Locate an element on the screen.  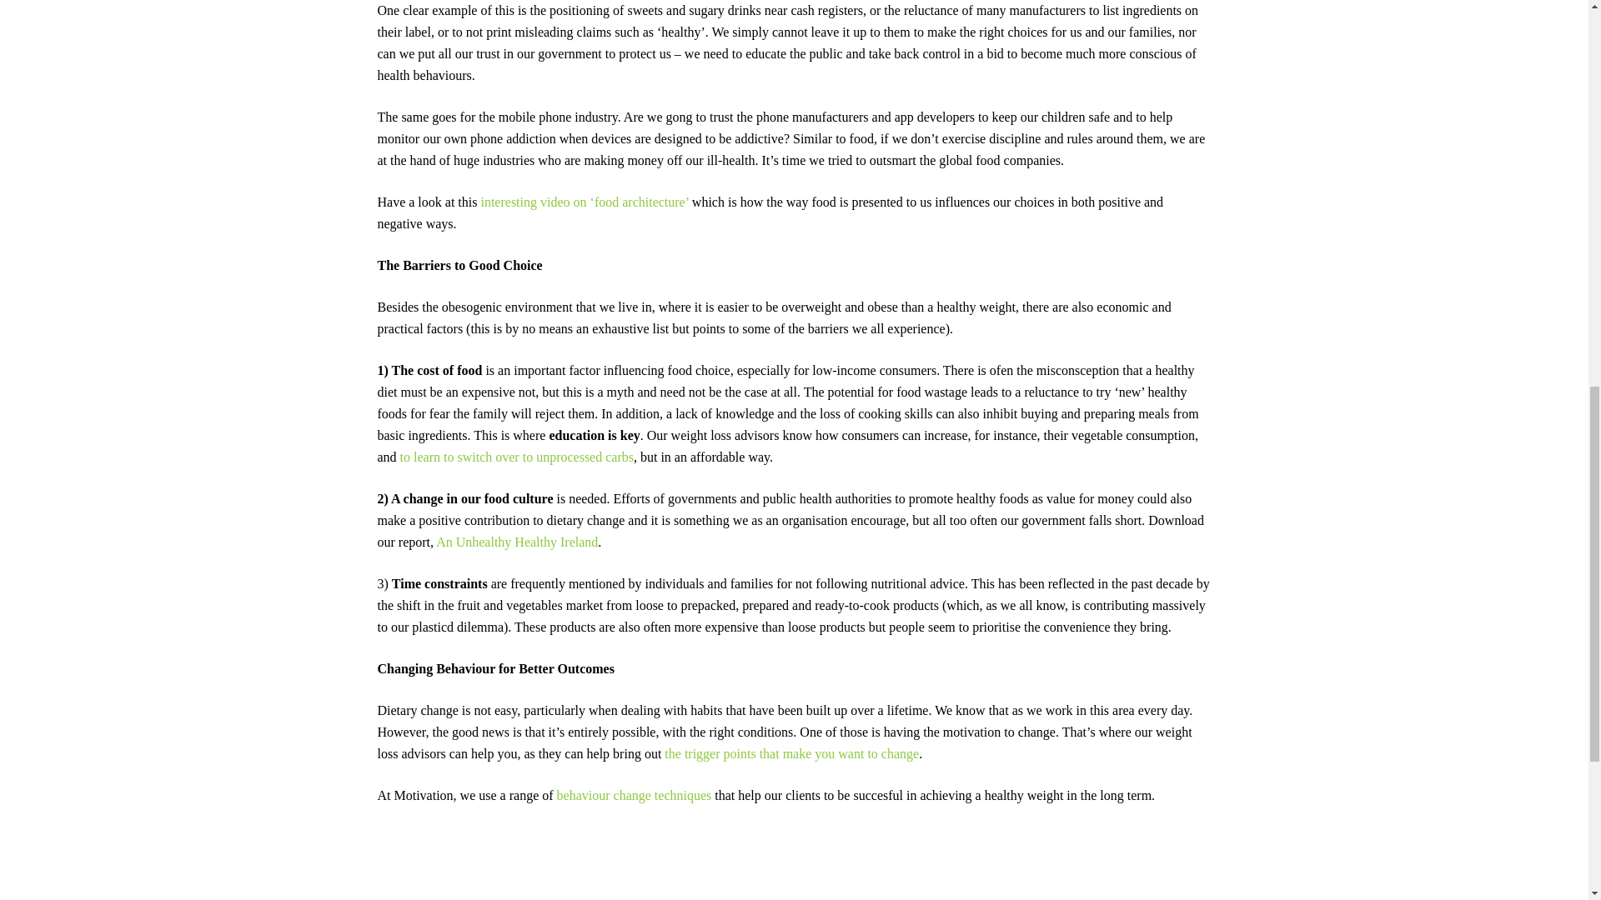
behaviour change techniques is located at coordinates (635, 795).